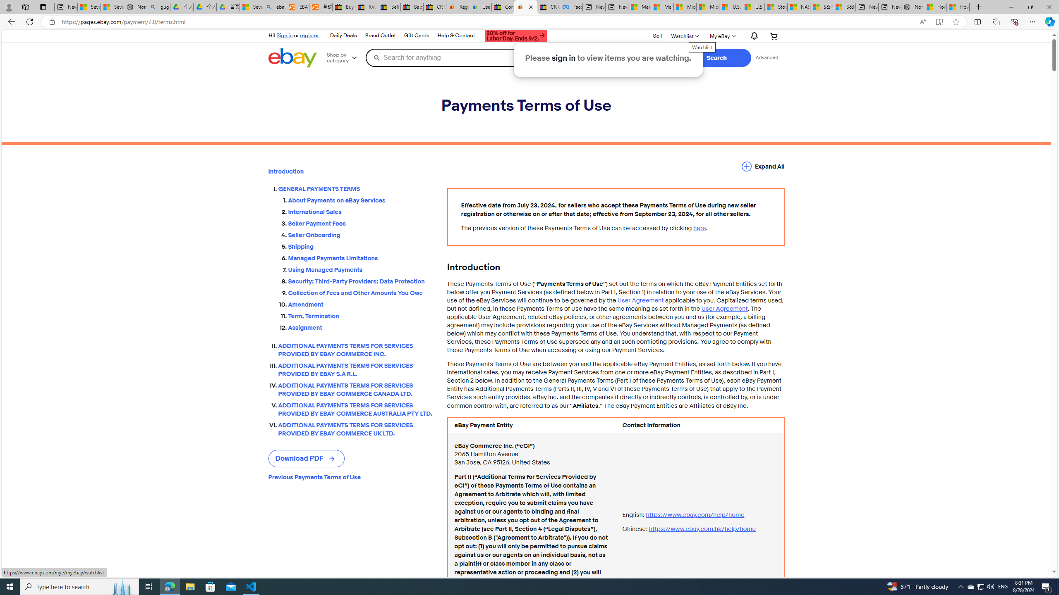 This screenshot has height=595, width=1059. What do you see at coordinates (695, 514) in the screenshot?
I see `https://www.ebay.com/ help/home` at bounding box center [695, 514].